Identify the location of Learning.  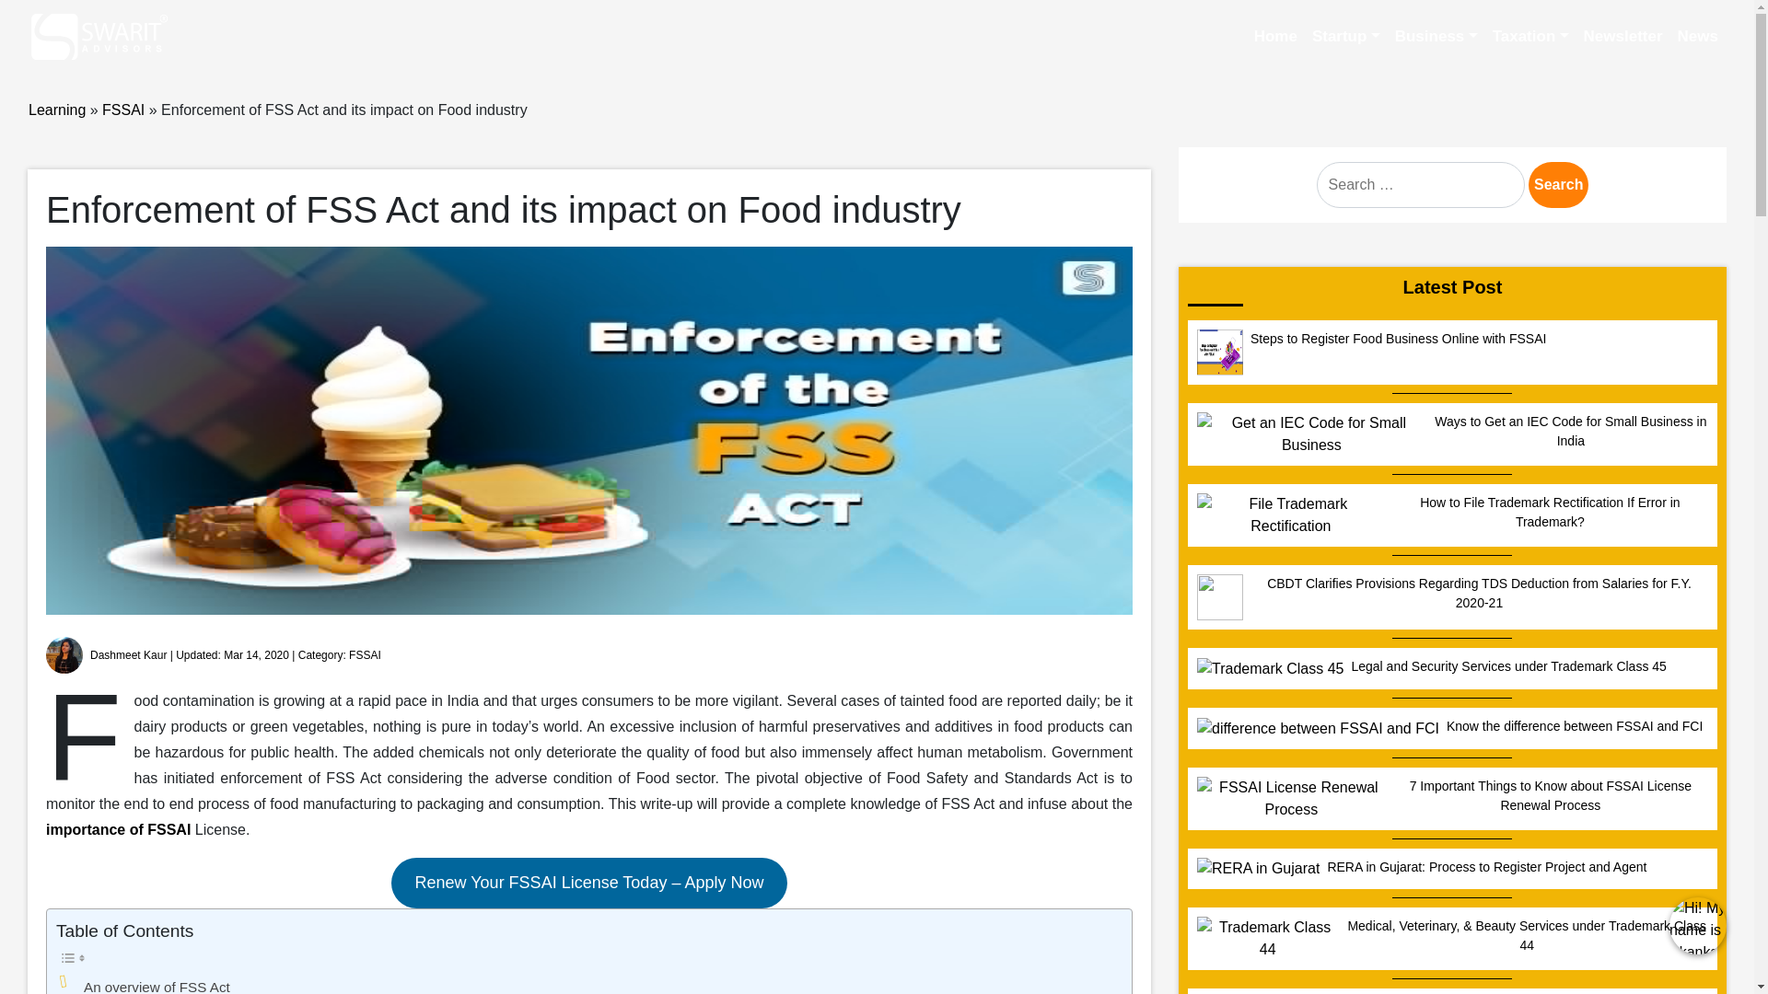
(70, 285).